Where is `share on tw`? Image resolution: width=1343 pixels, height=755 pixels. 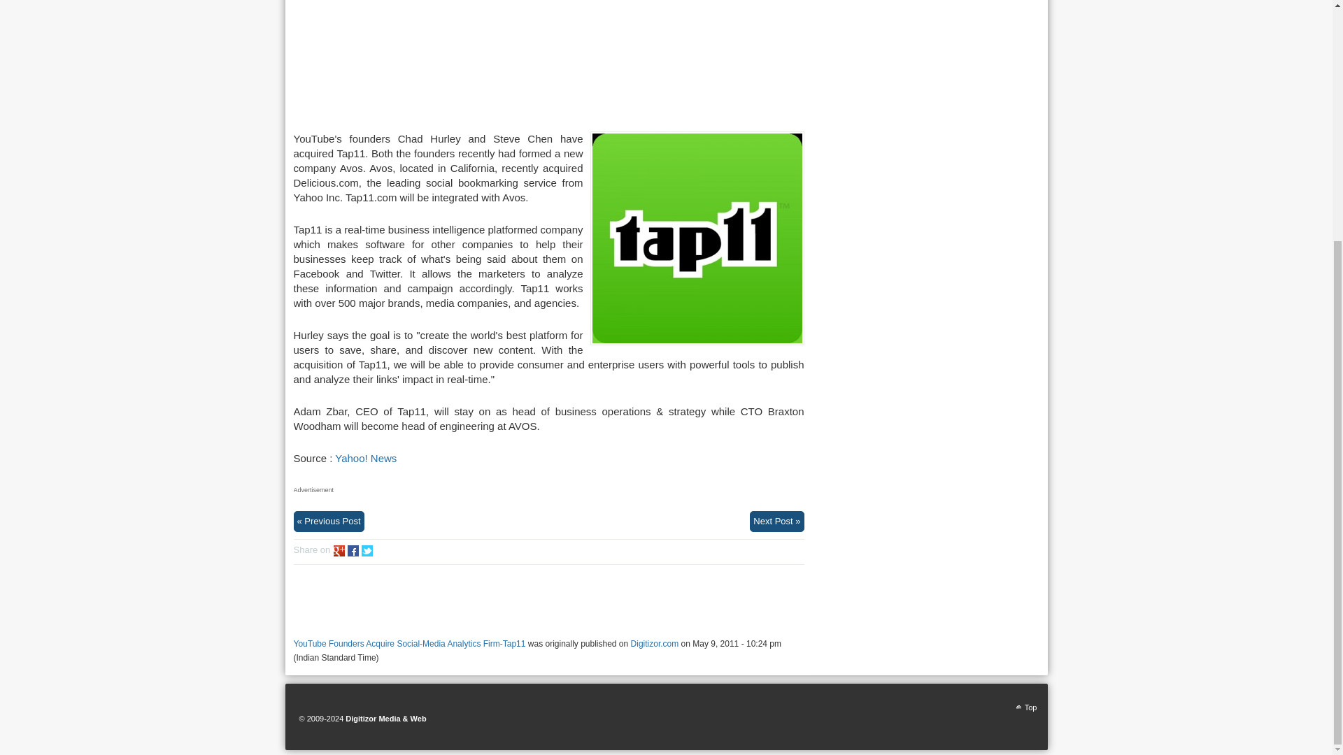
share on tw is located at coordinates (367, 550).